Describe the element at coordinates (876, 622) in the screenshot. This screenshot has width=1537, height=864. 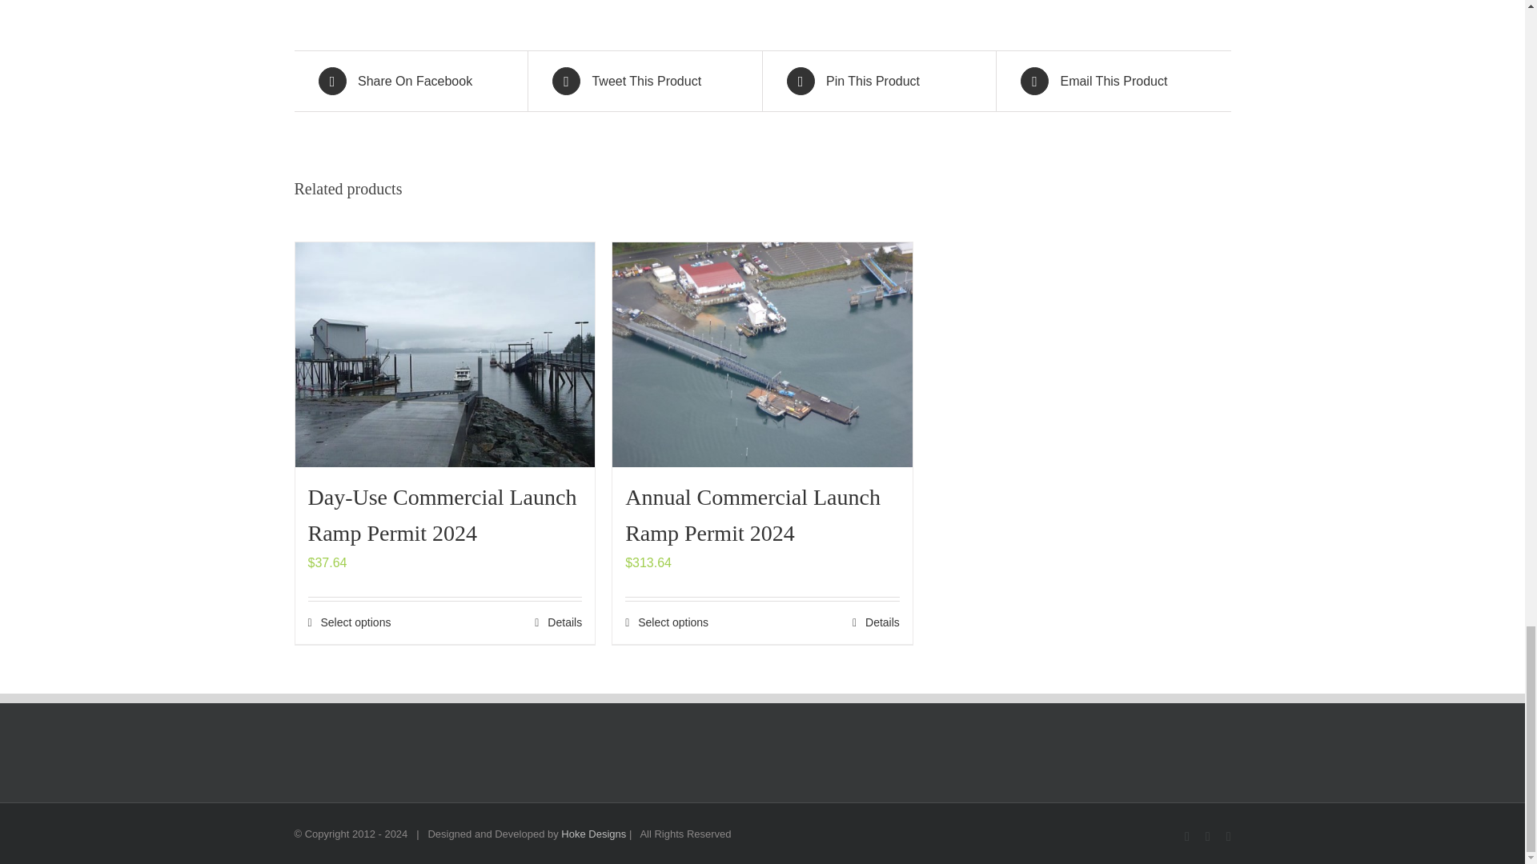
I see `Details` at that location.